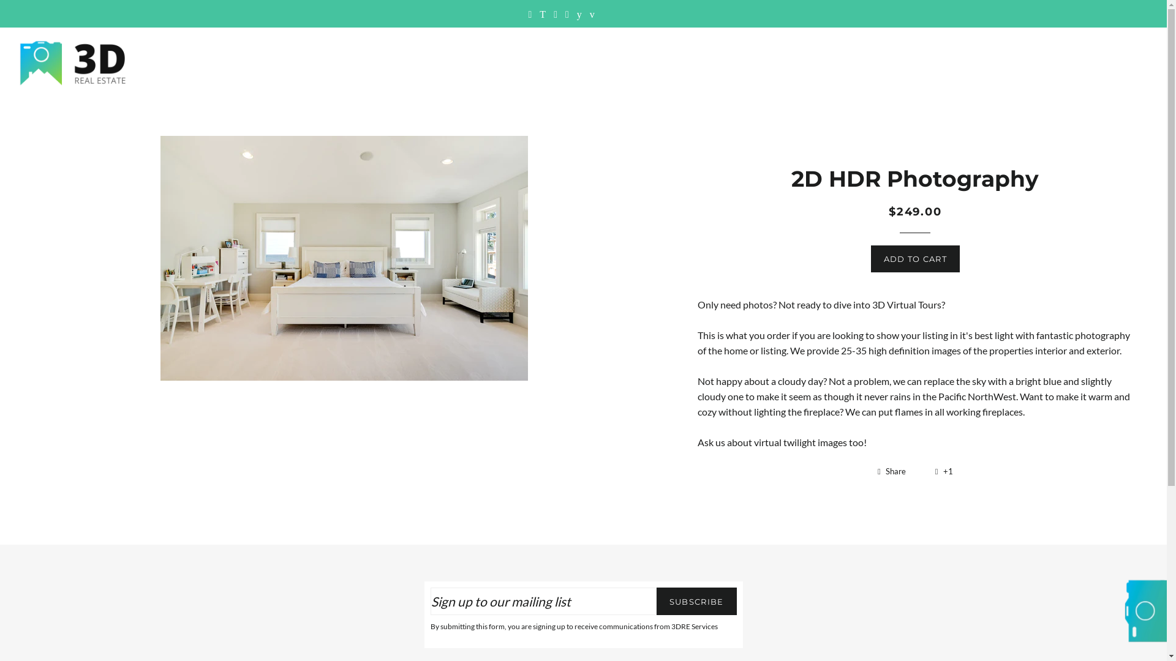  I want to click on +1
+1 on Google Plus, so click(944, 471).